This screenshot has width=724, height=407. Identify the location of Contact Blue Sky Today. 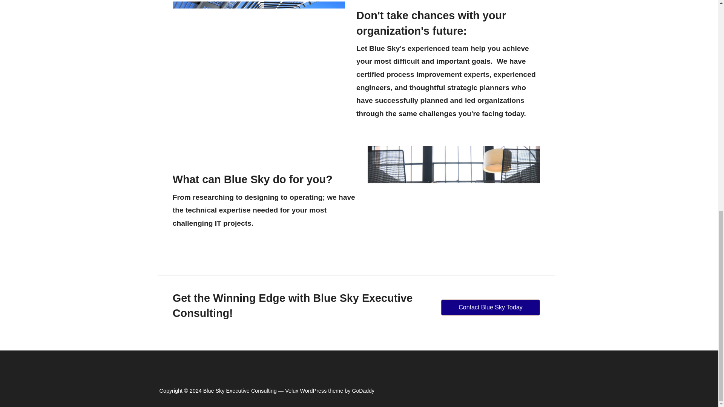
(490, 308).